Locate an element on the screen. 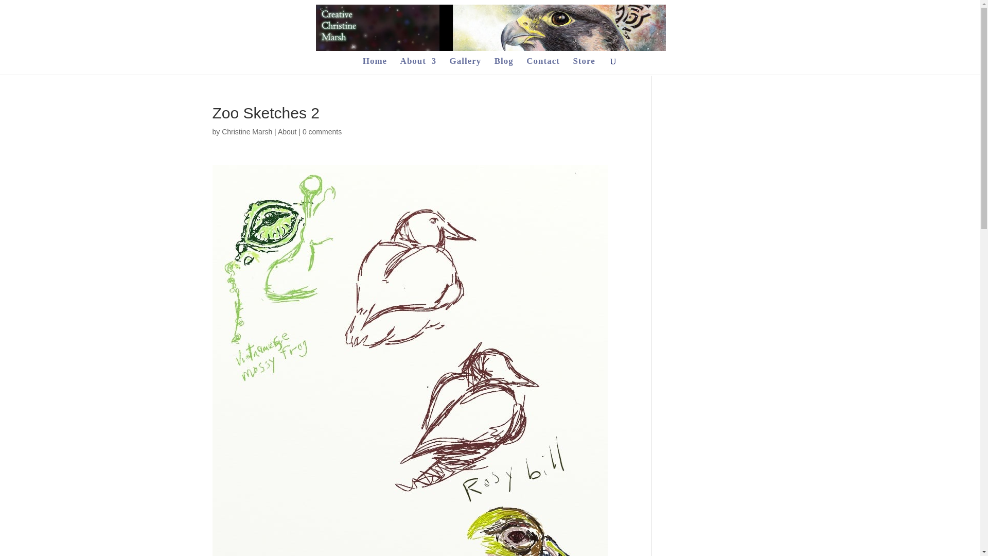 The height and width of the screenshot is (556, 988). Contact is located at coordinates (543, 66).